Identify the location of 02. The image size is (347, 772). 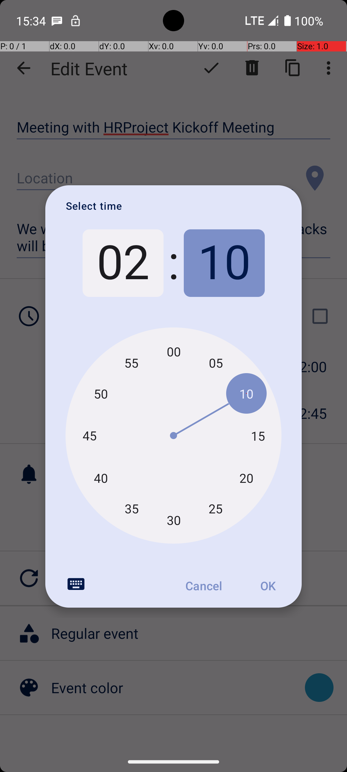
(123, 263).